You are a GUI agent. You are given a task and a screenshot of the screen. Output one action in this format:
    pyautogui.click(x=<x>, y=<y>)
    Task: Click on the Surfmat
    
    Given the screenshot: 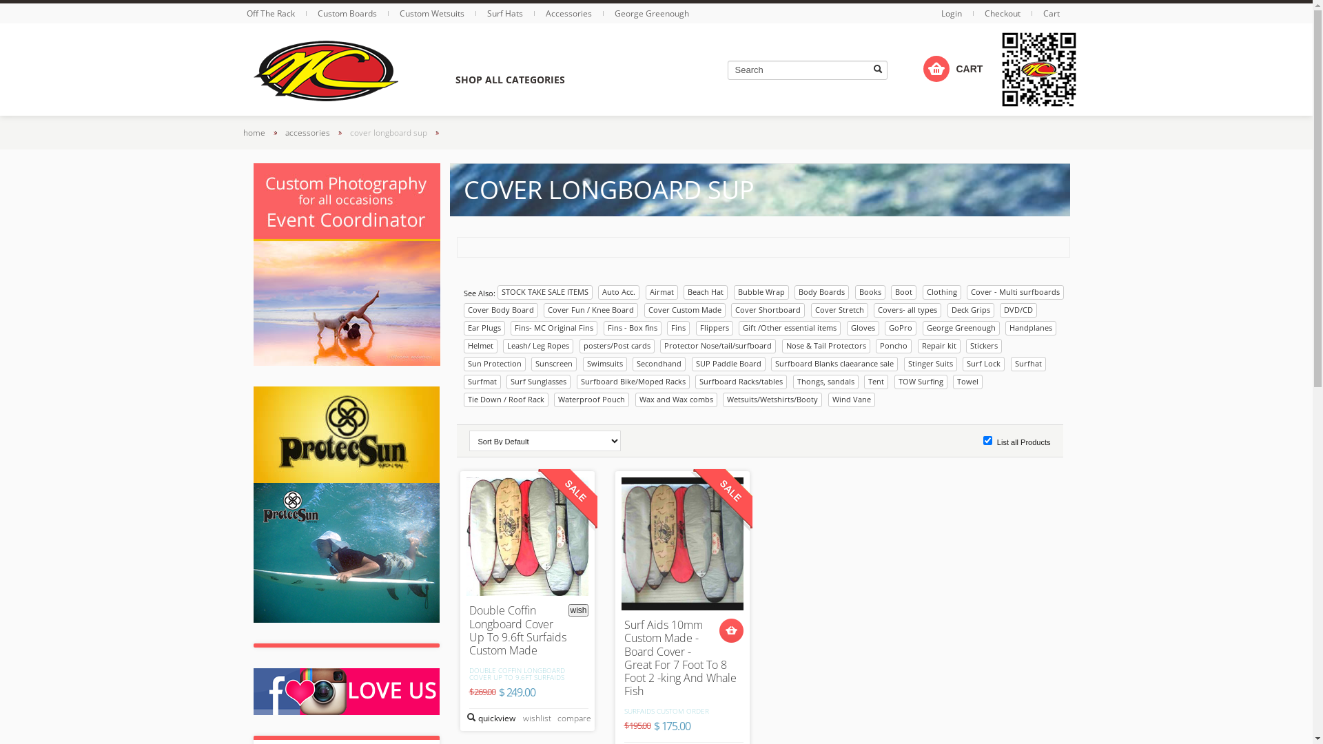 What is the action you would take?
    pyautogui.click(x=482, y=382)
    